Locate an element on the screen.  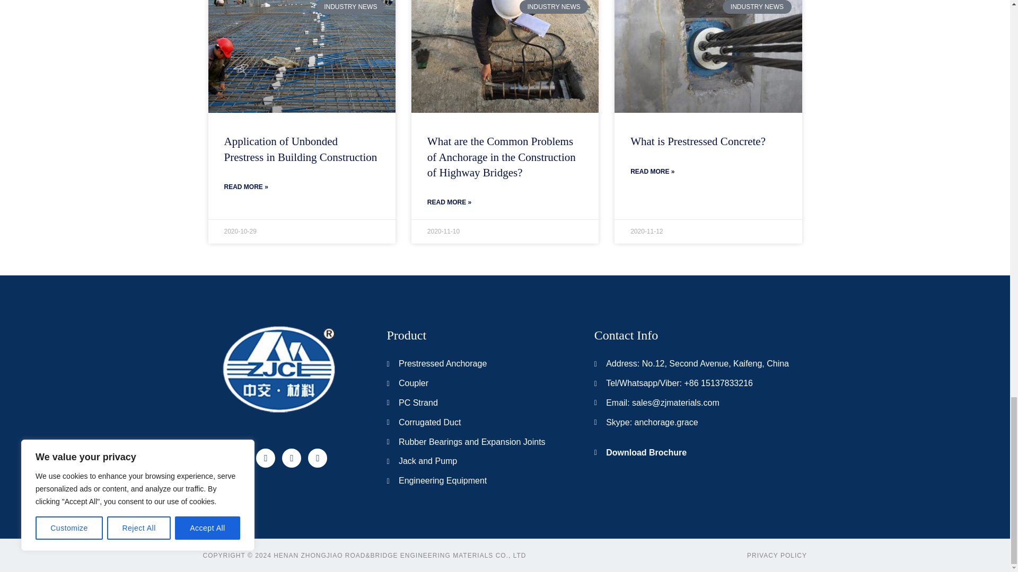
Application of Unbonded Prestress in Building Construction is located at coordinates (300, 148).